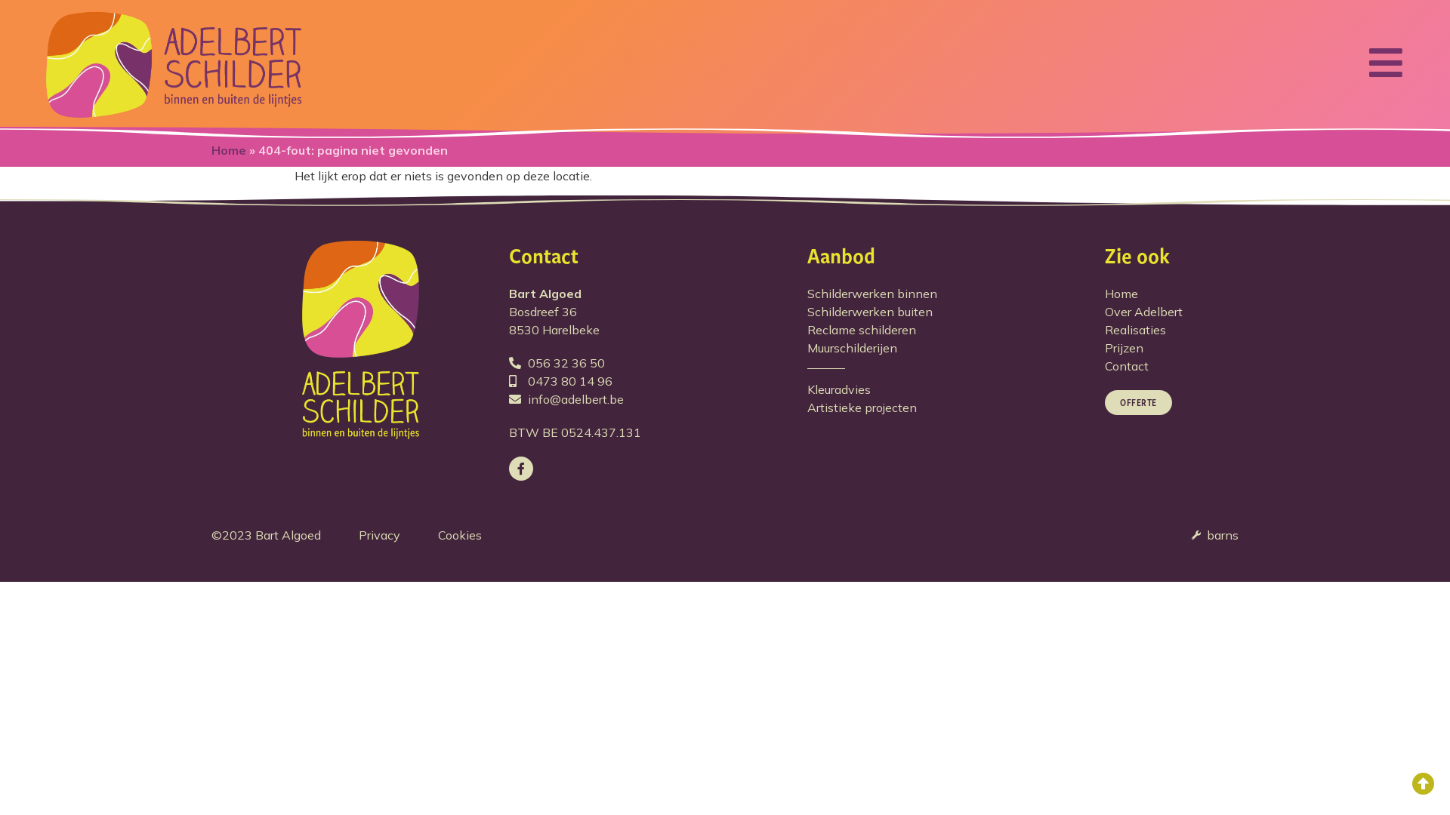 The image size is (1450, 815). Describe the element at coordinates (956, 312) in the screenshot. I see `Schilderwerken buiten` at that location.